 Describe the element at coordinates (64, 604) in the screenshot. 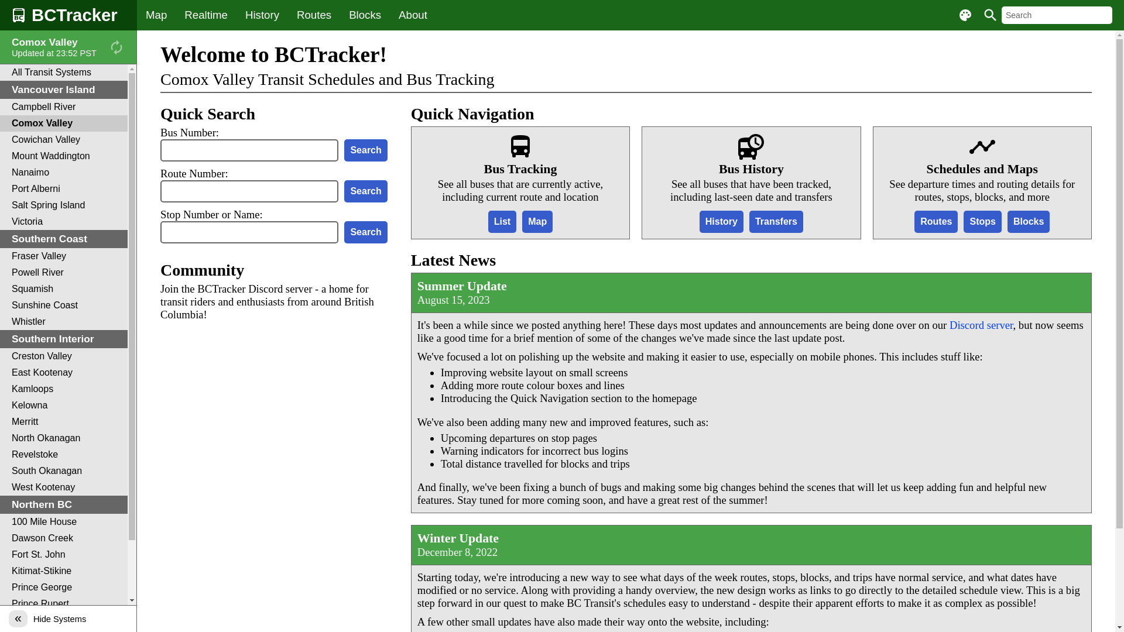

I see `Prince Rupert` at that location.